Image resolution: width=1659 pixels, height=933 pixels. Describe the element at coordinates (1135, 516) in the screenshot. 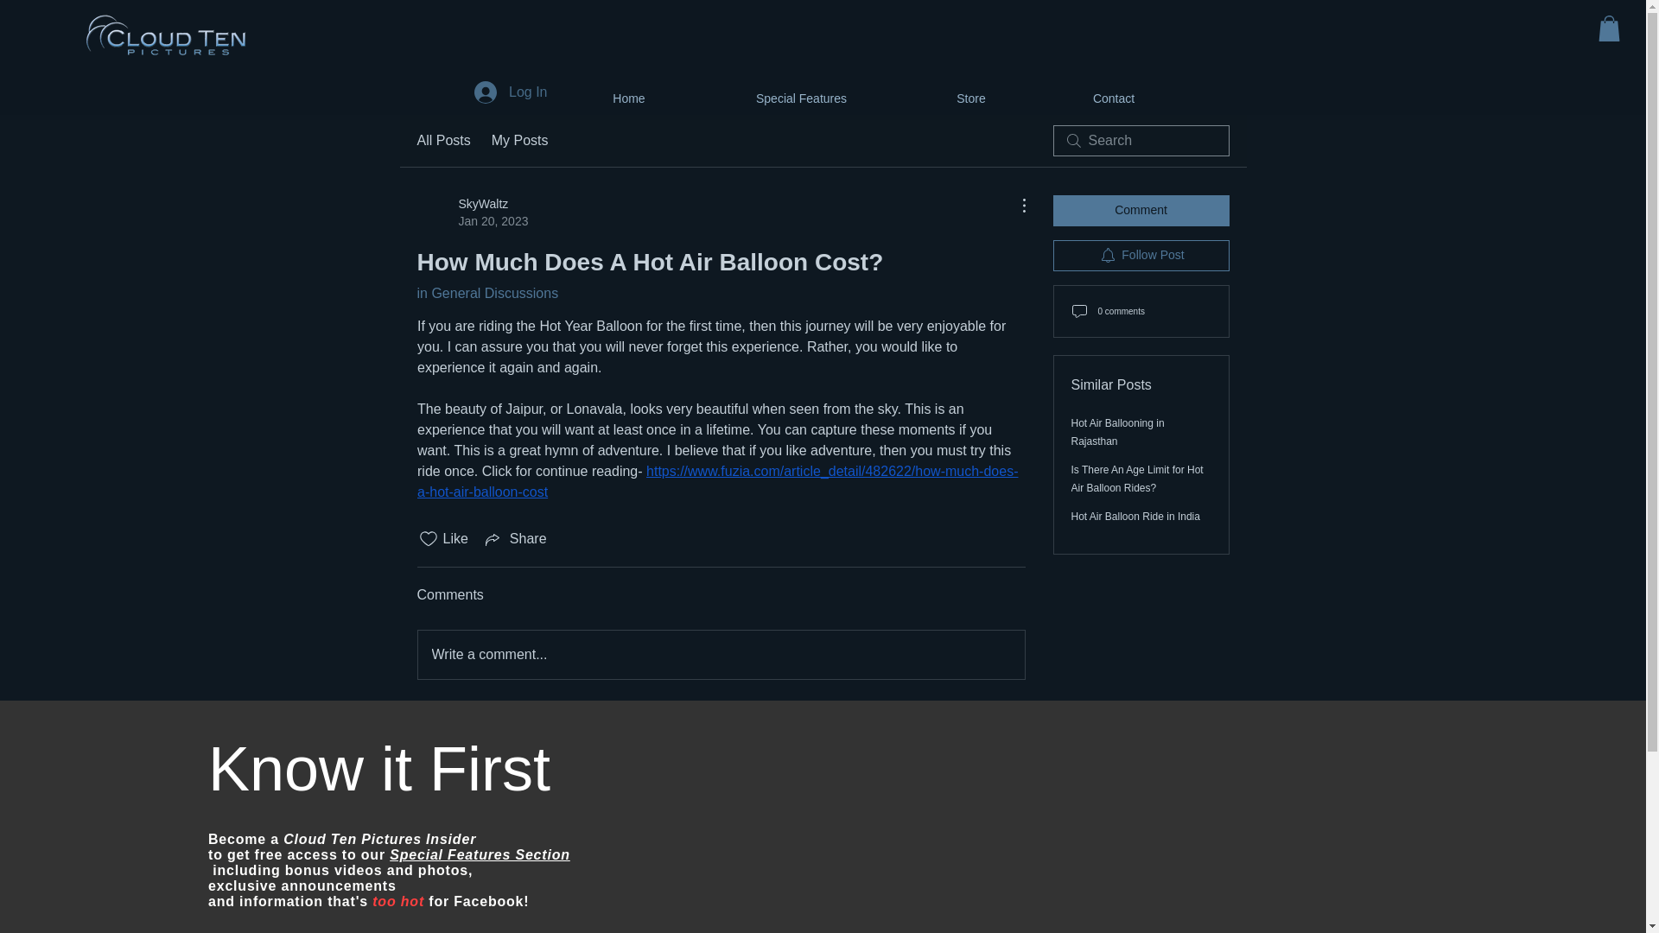

I see `Hot Air Balloon Ride in India` at that location.